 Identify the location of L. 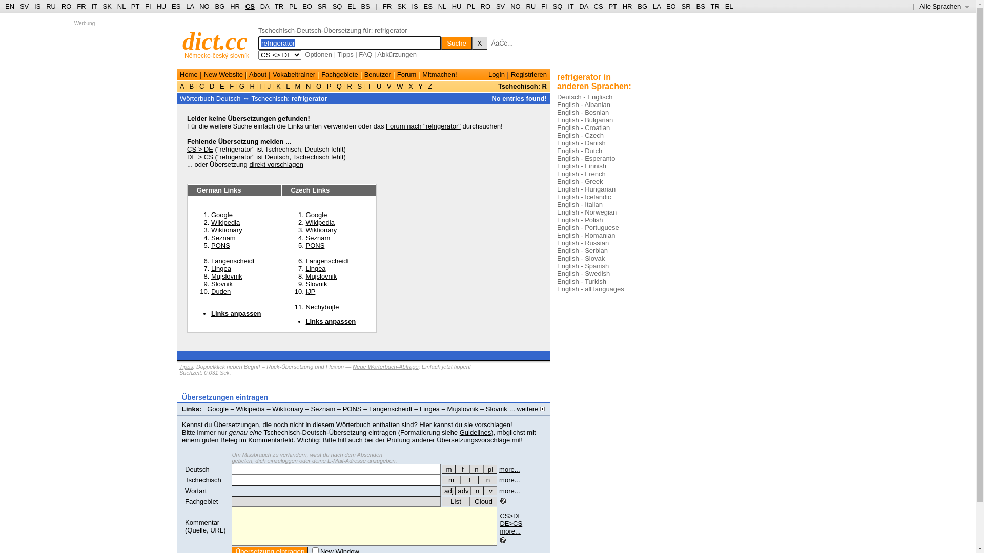
(288, 86).